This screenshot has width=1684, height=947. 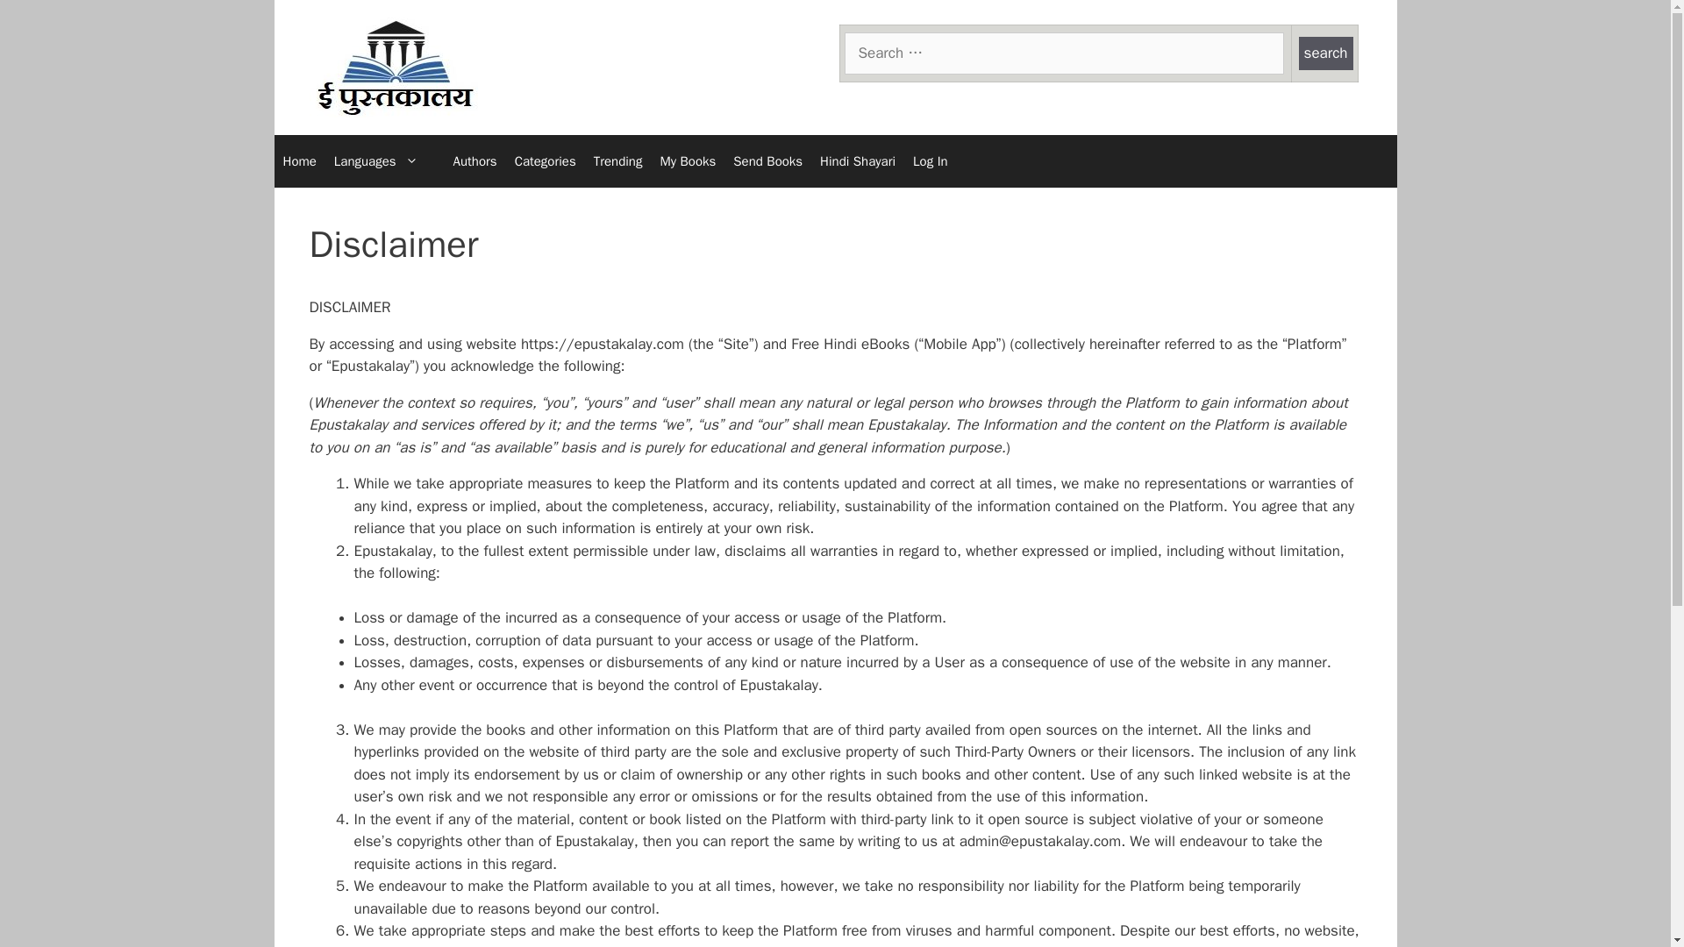 What do you see at coordinates (1326, 53) in the screenshot?
I see `search` at bounding box center [1326, 53].